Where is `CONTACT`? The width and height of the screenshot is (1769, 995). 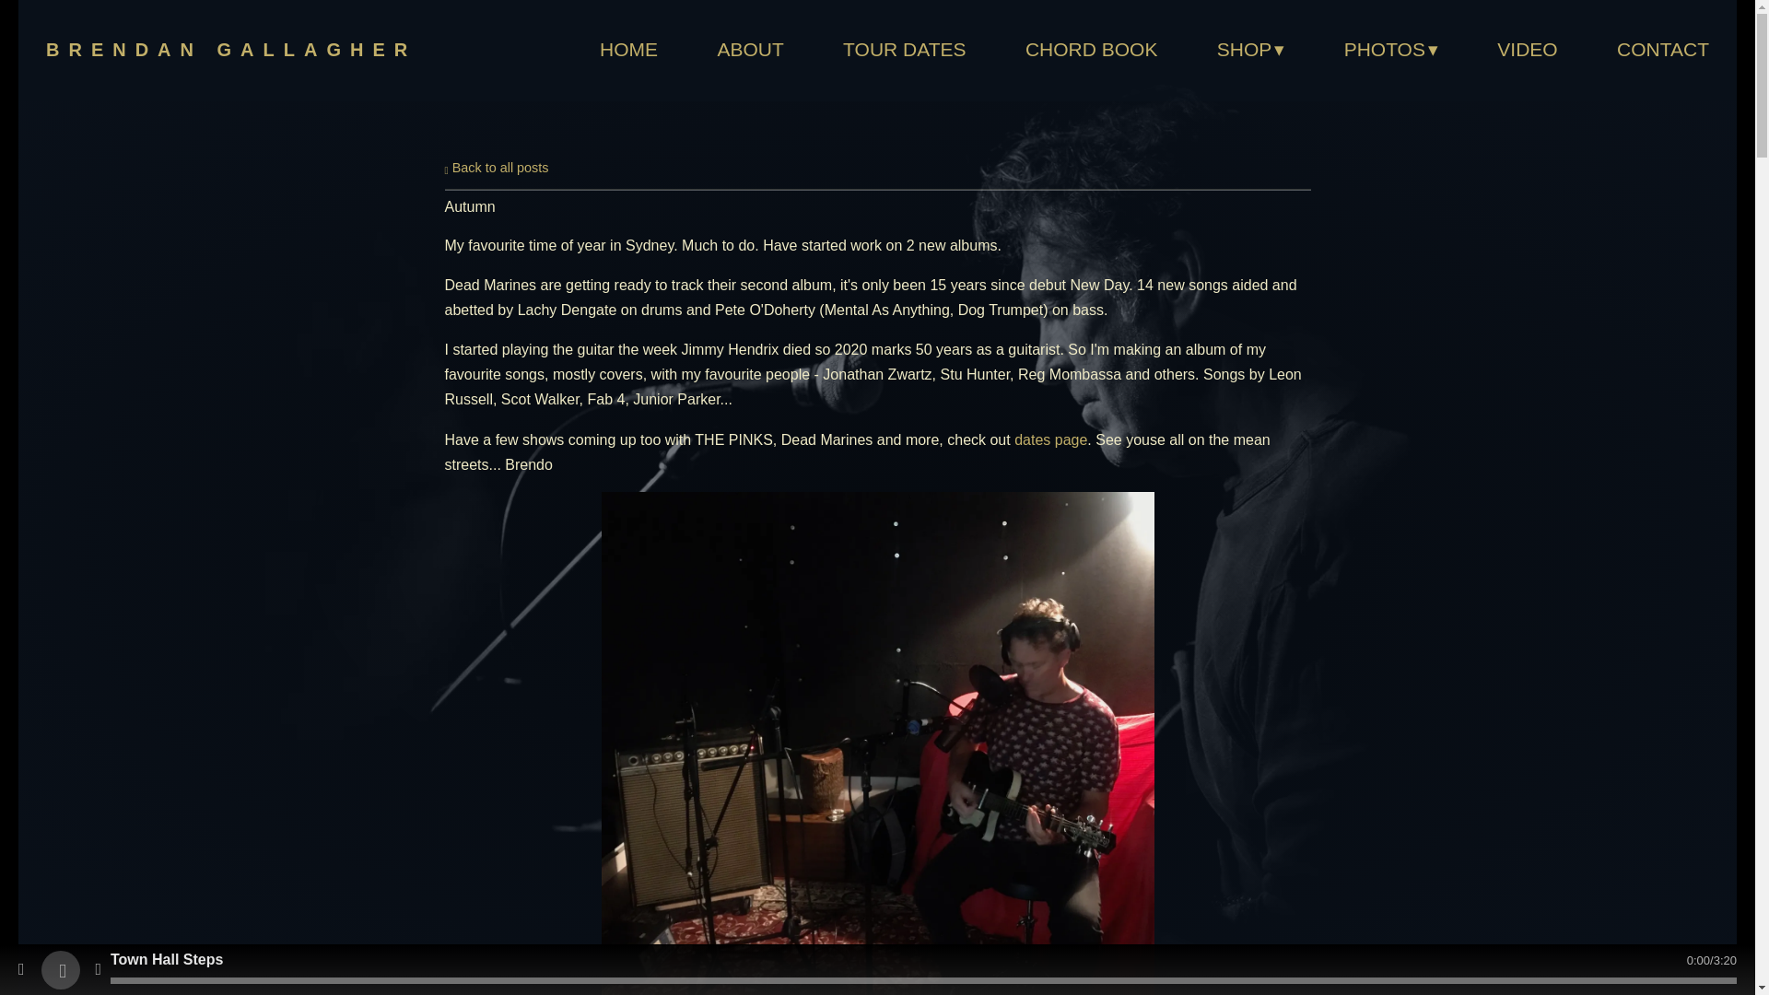
CONTACT is located at coordinates (1662, 51).